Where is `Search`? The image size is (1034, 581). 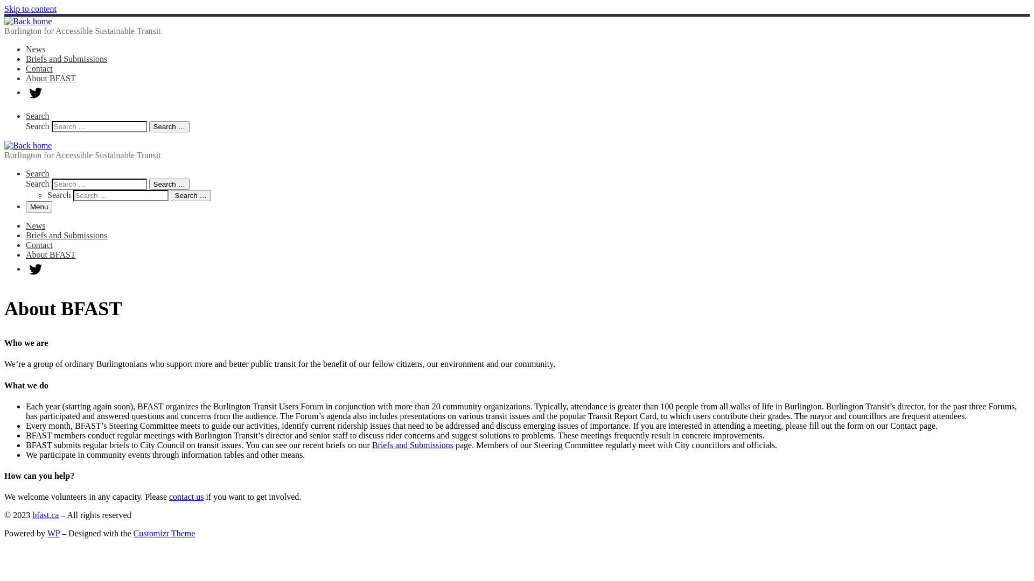
Search is located at coordinates (38, 116).